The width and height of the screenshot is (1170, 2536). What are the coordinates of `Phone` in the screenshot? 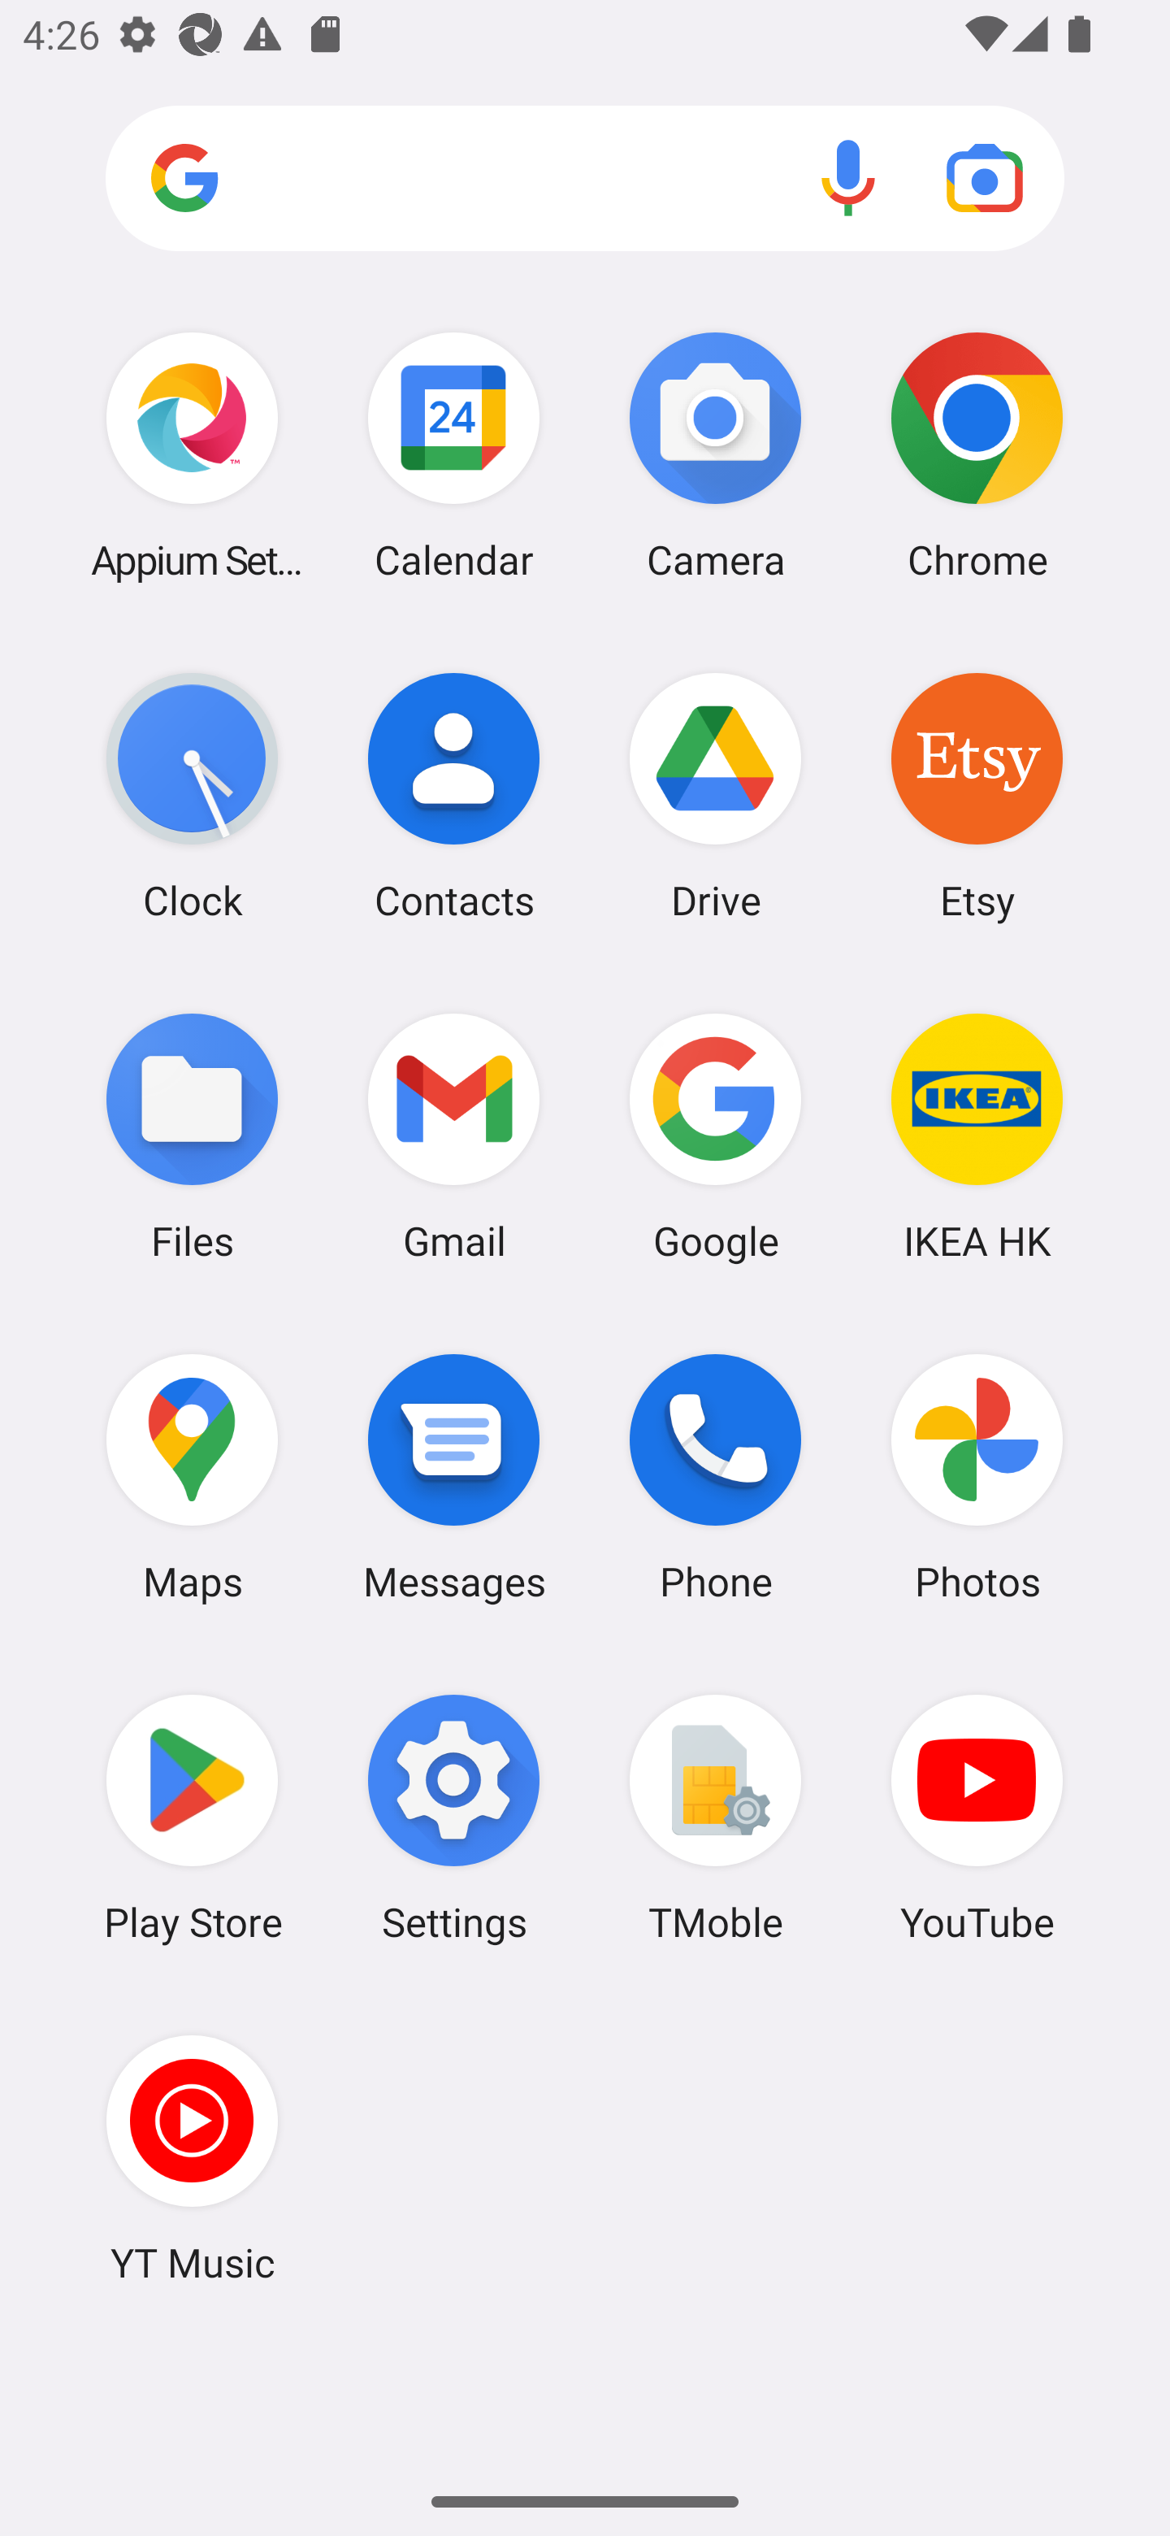 It's located at (716, 1477).